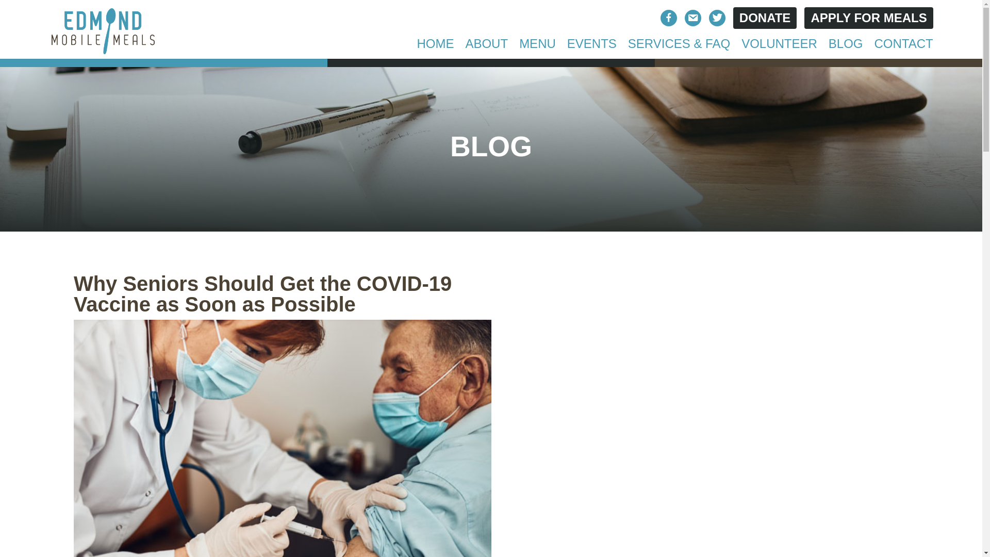 This screenshot has height=557, width=990. What do you see at coordinates (780, 50) in the screenshot?
I see `VOLUNTEER` at bounding box center [780, 50].